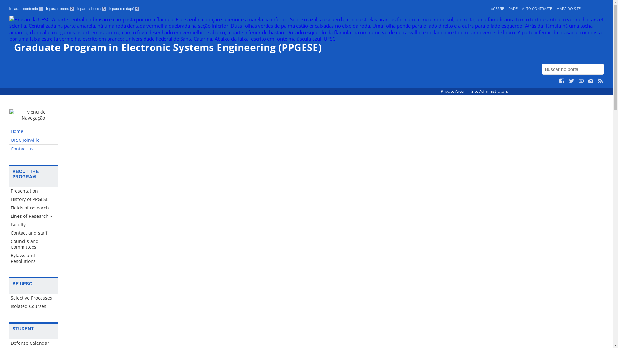  I want to click on Contact us, so click(33, 149).